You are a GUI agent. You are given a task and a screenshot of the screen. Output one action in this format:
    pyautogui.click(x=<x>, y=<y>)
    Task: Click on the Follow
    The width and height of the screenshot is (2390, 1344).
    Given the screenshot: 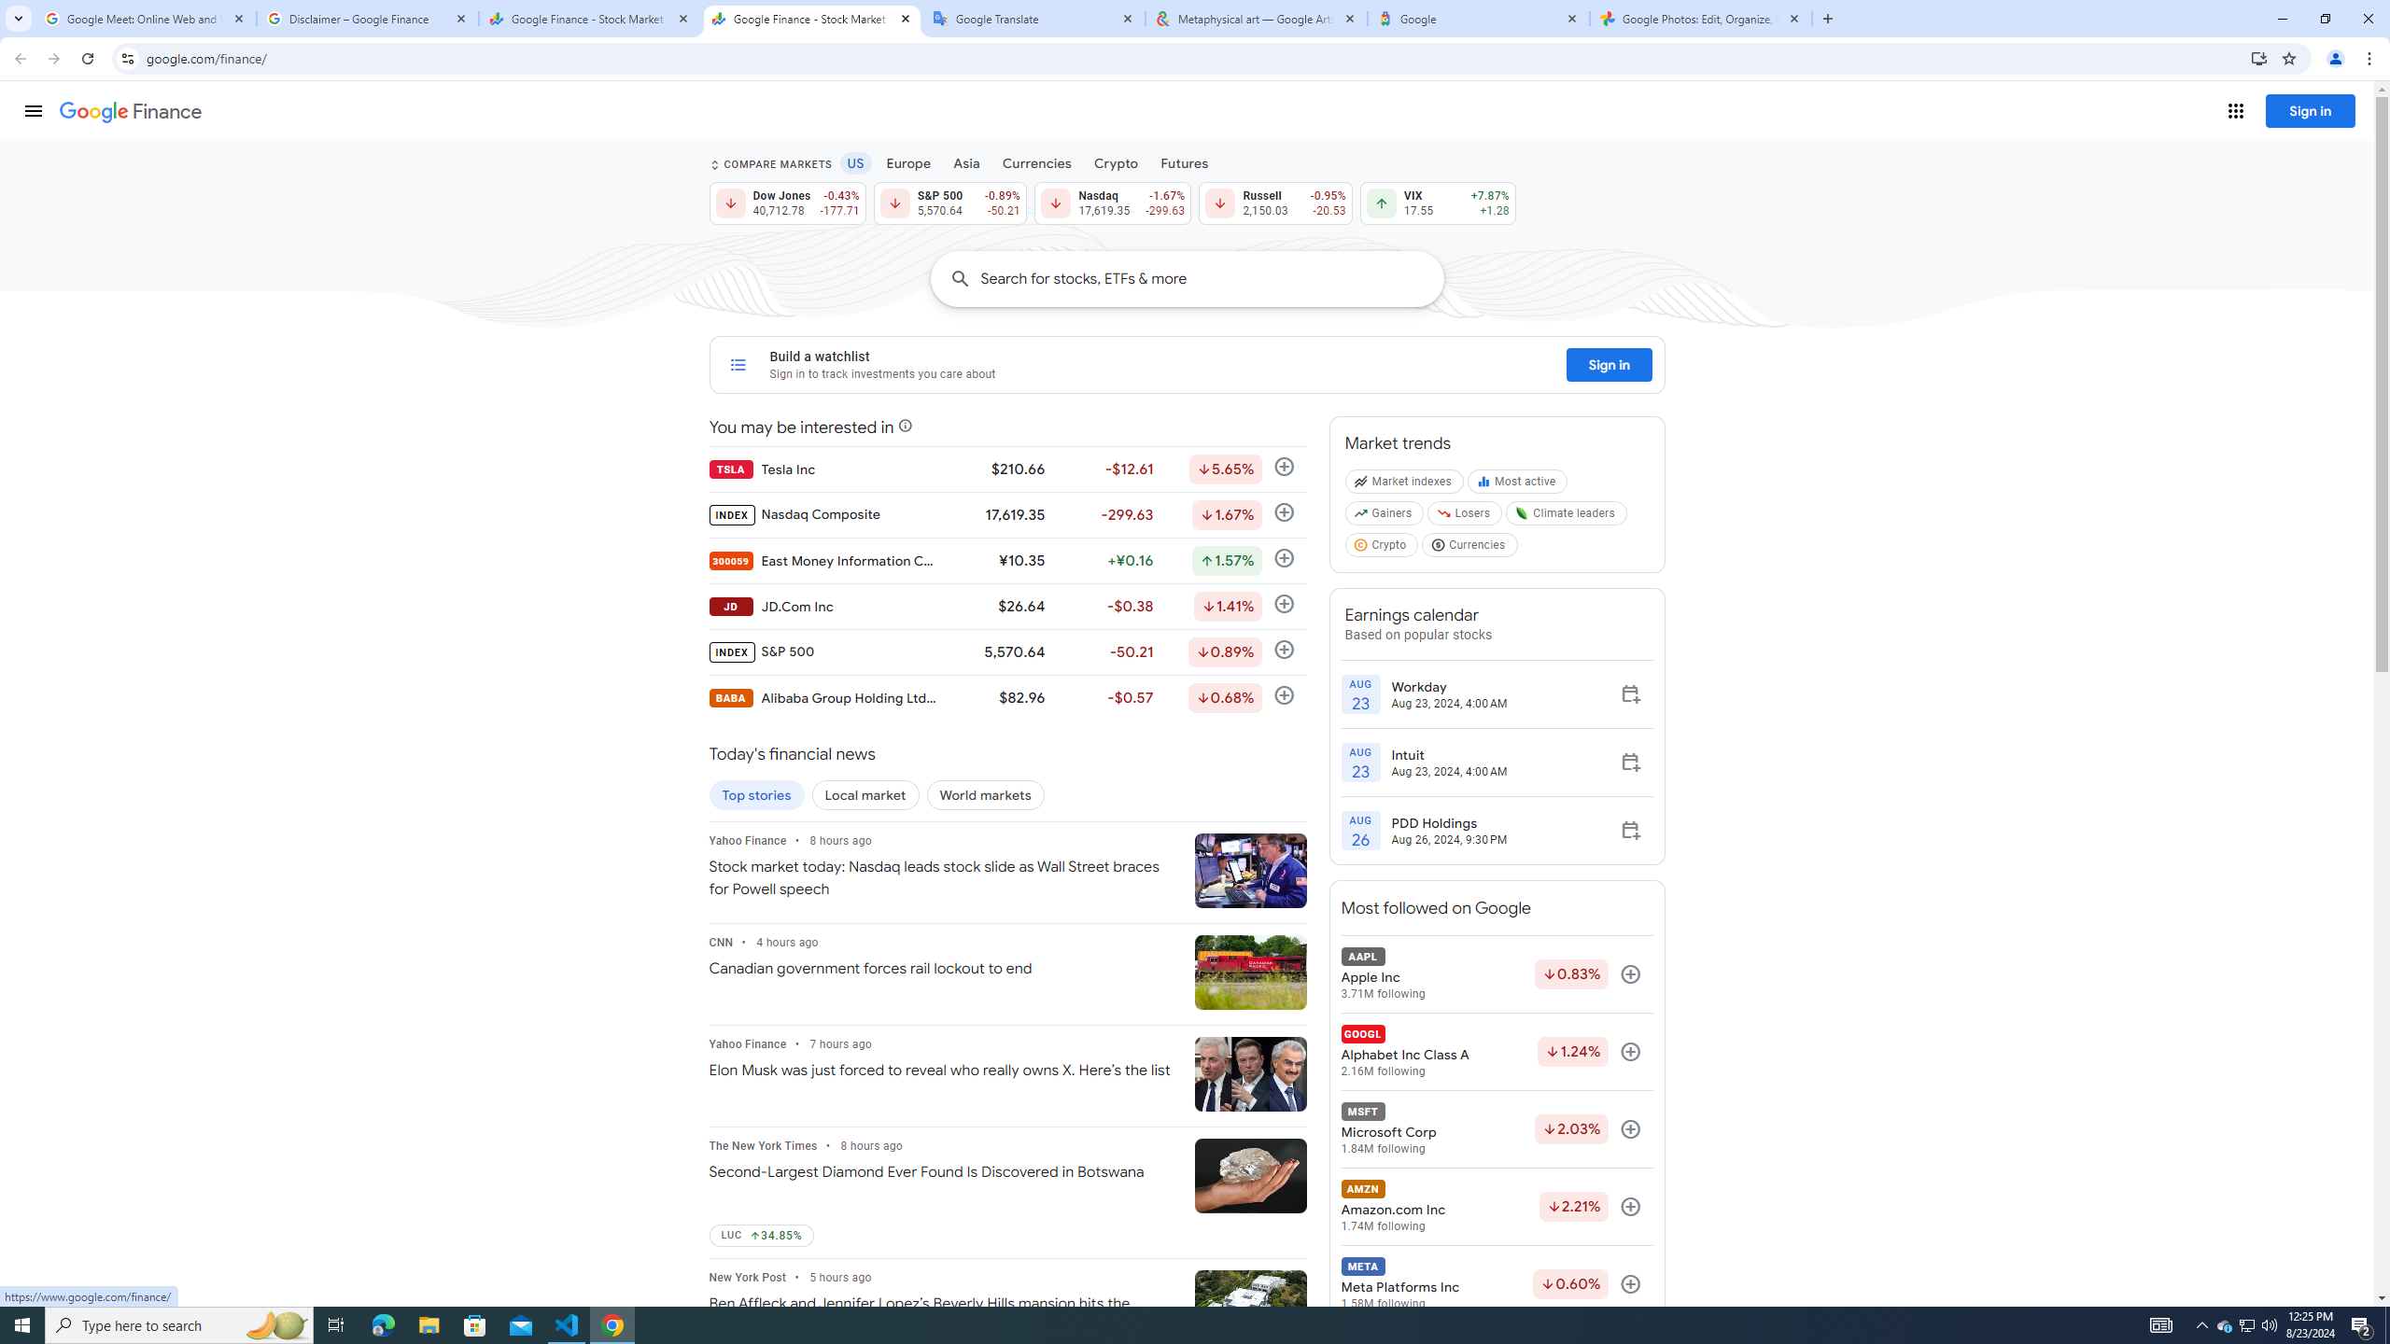 What is the action you would take?
    pyautogui.click(x=1630, y=1285)
    